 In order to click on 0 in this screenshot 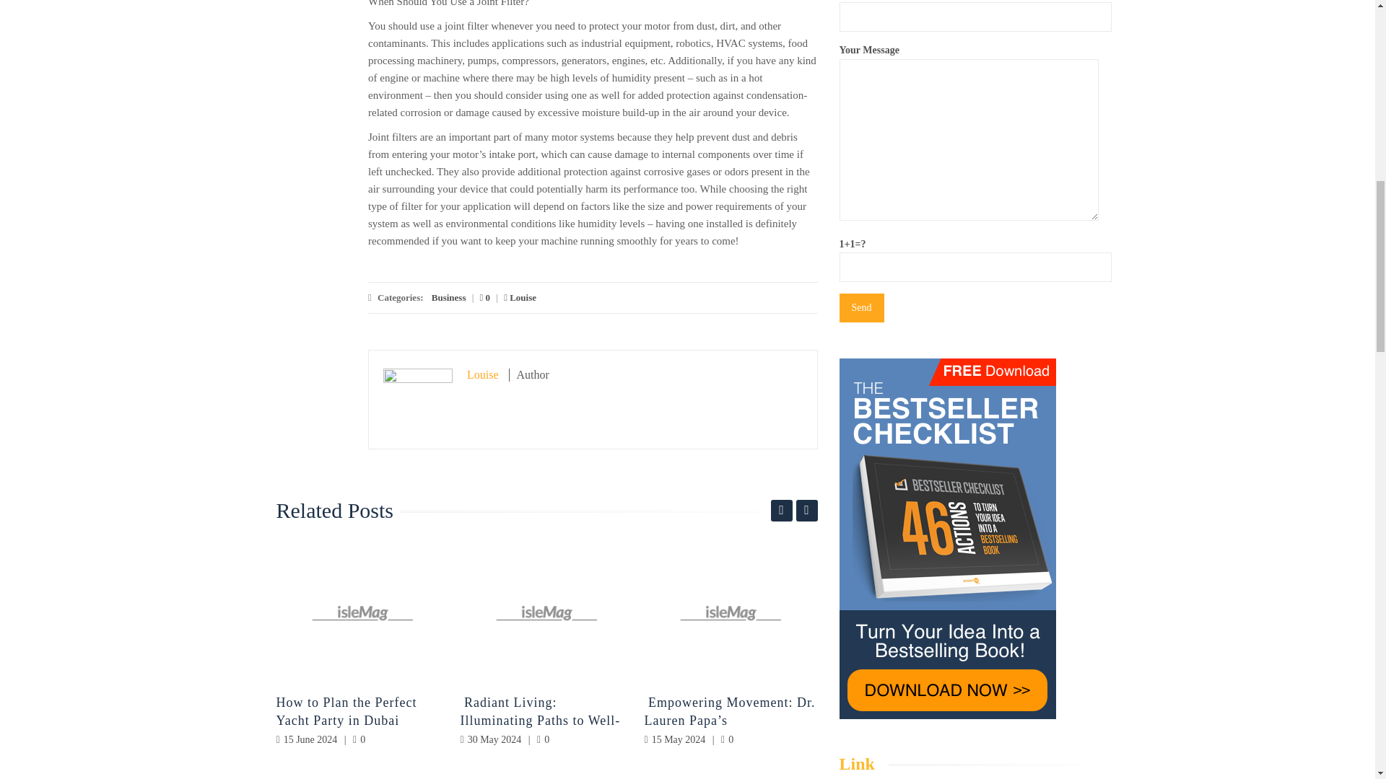, I will do `click(543, 739)`.